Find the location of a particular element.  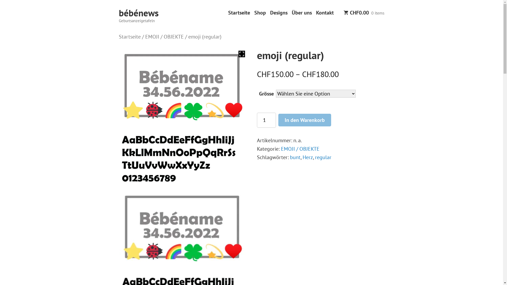

Startseite is located at coordinates (239, 13).